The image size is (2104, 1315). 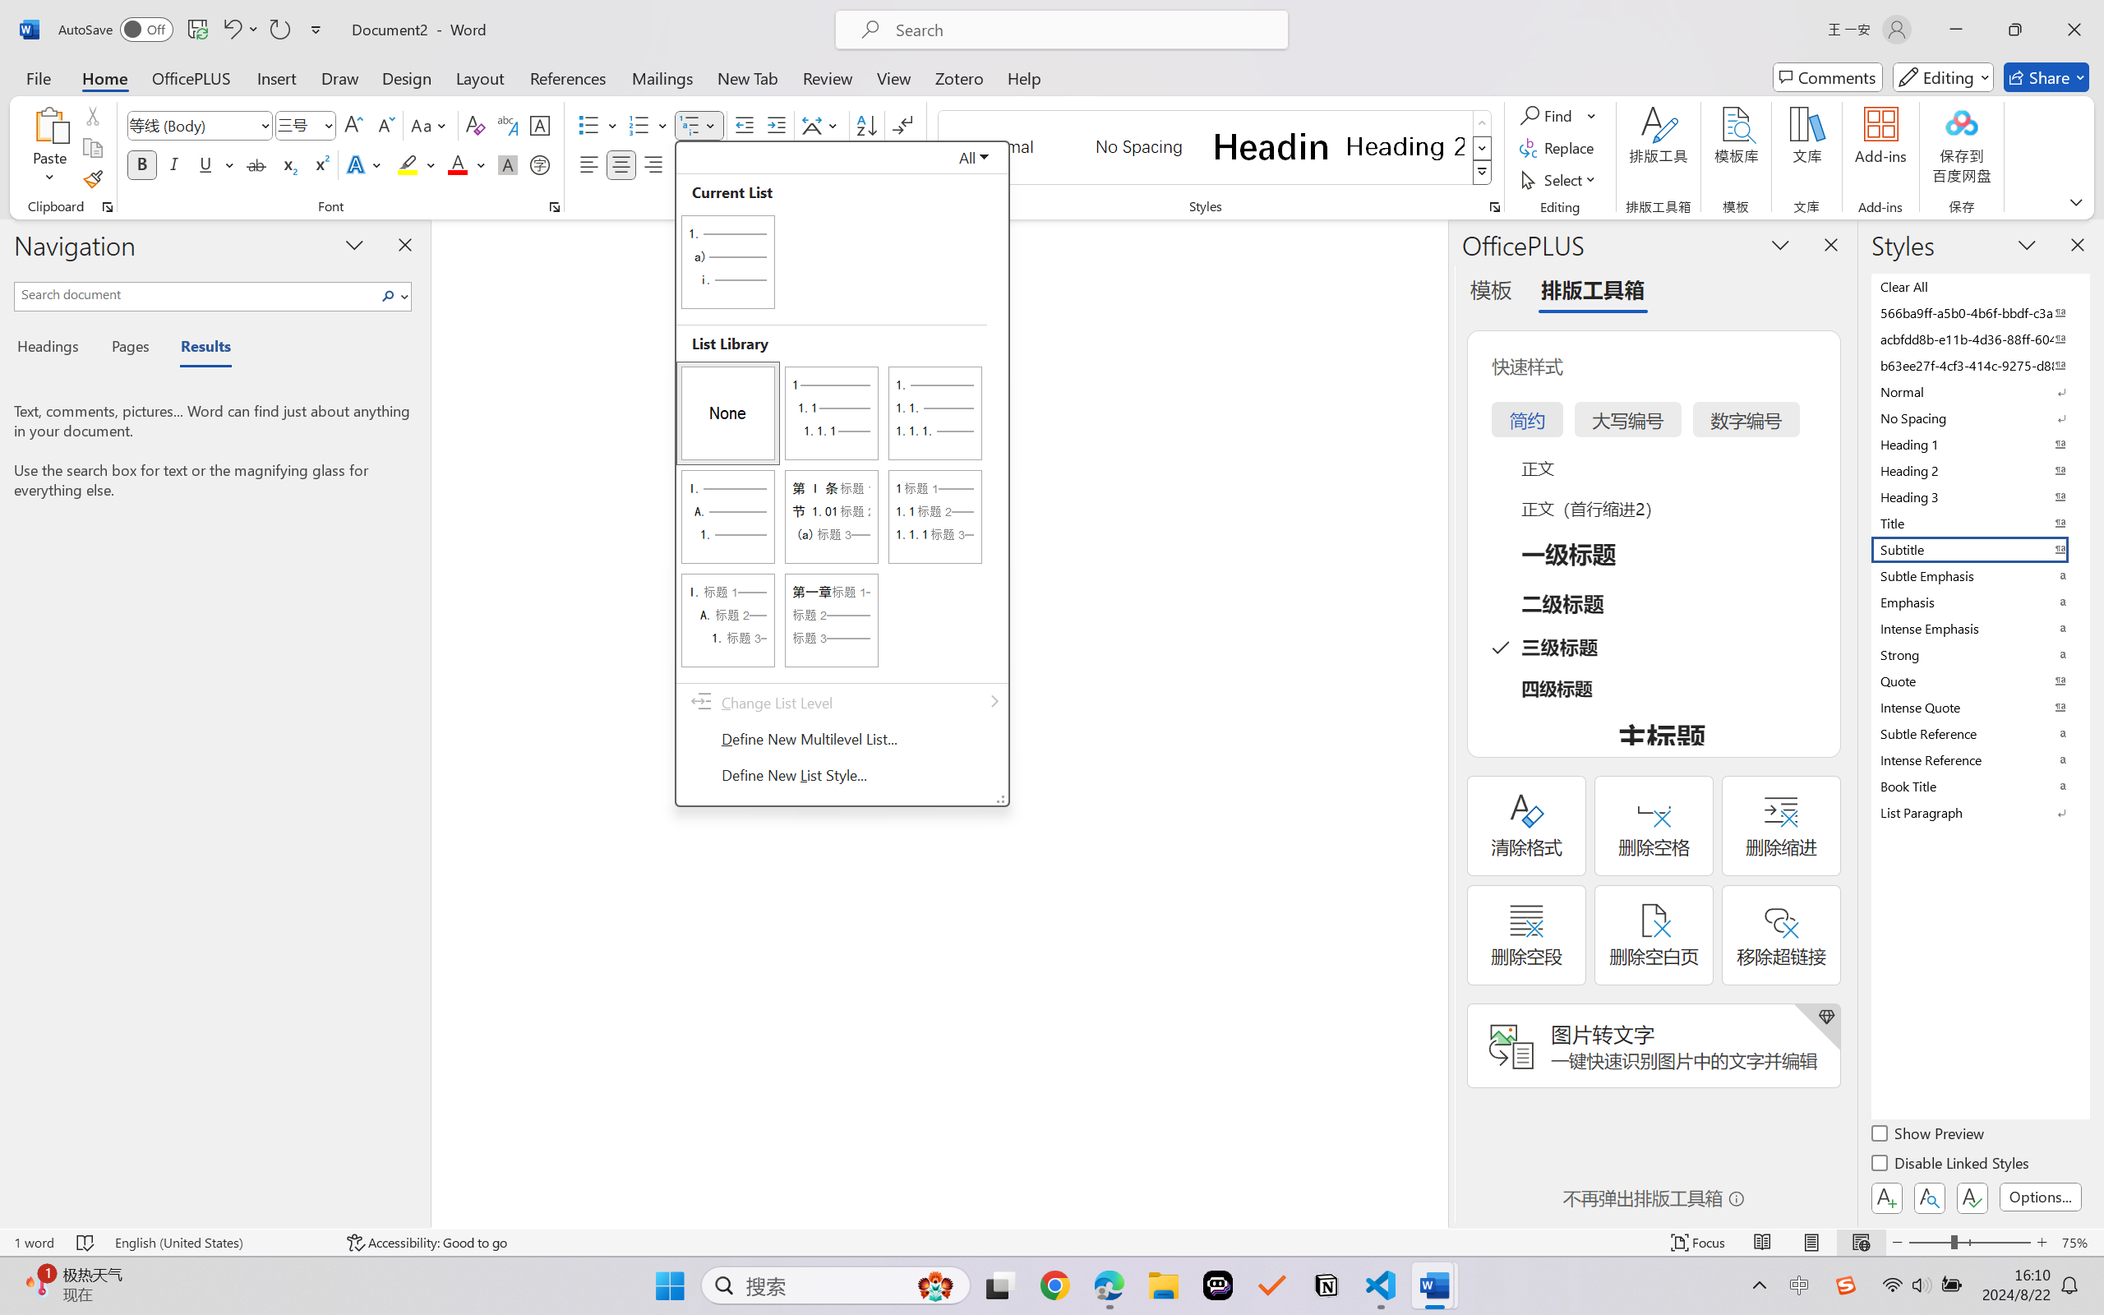 I want to click on Refresh Explorer, so click(x=217, y=73).